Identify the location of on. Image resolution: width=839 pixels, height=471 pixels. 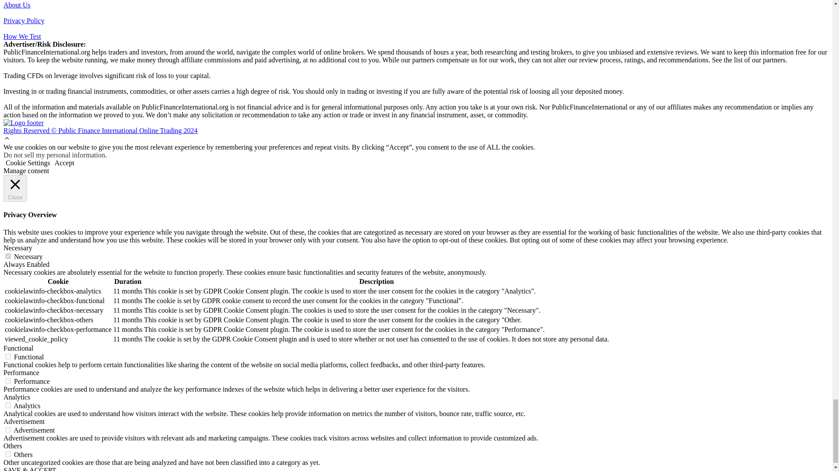
(8, 381).